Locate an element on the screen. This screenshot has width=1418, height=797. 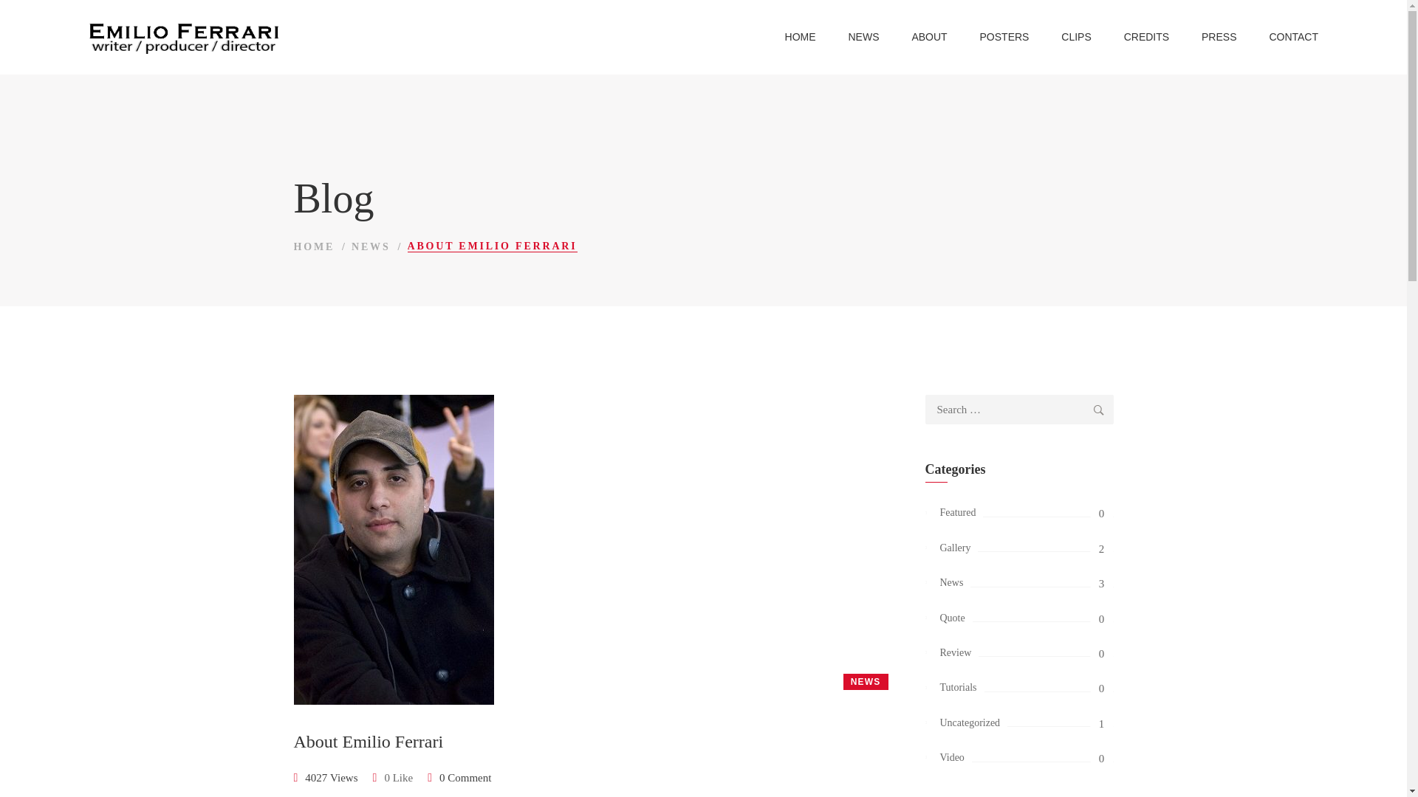
NEWS is located at coordinates (371, 246).